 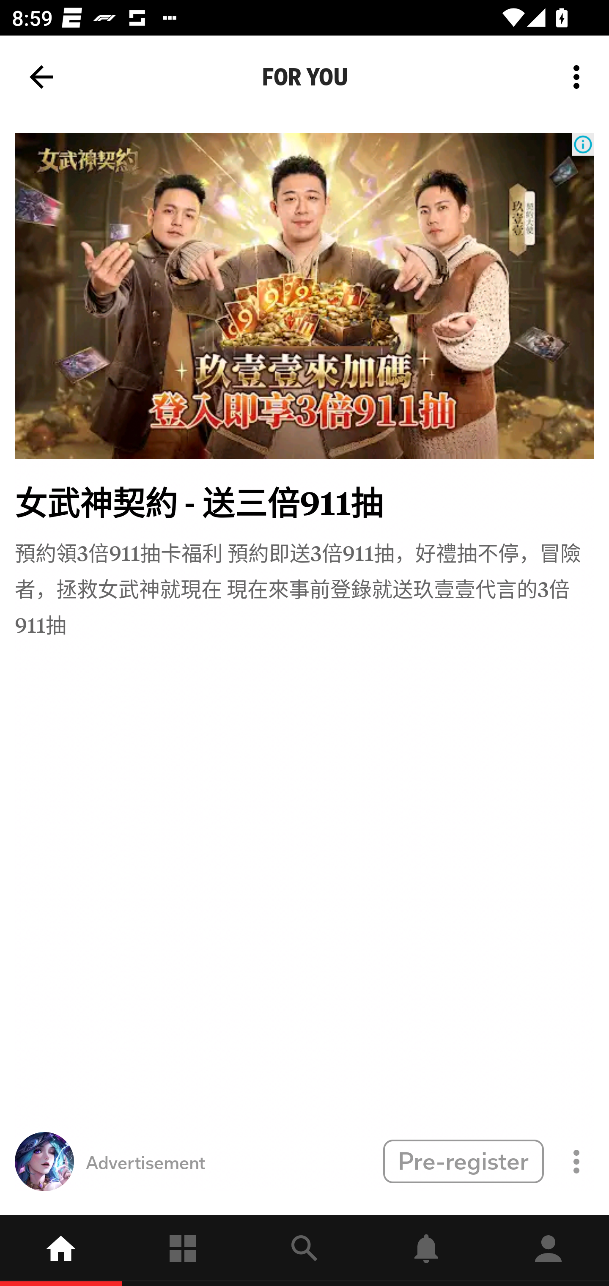 What do you see at coordinates (463, 1161) in the screenshot?
I see `Pre-register` at bounding box center [463, 1161].